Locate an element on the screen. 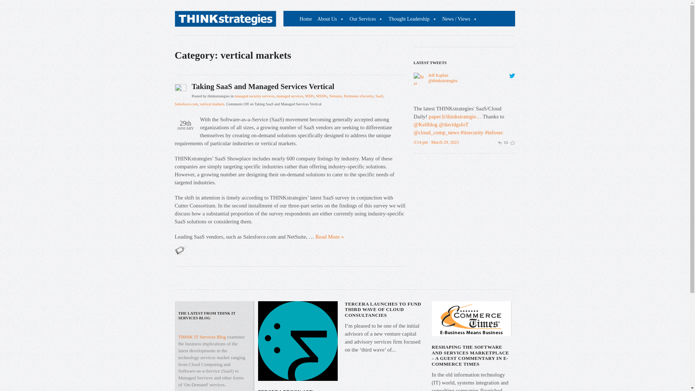 The height and width of the screenshot is (391, 695). Dave Kellogg is located at coordinates (425, 125).